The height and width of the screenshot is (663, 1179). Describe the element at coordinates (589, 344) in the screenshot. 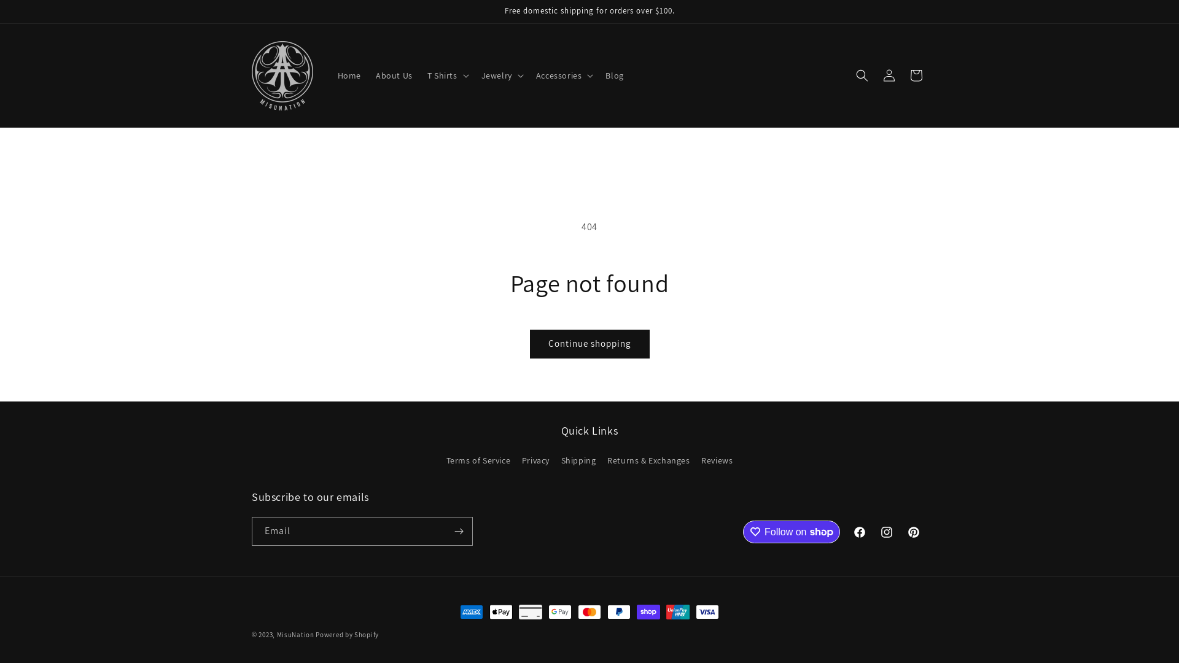

I see `Continue shopping` at that location.